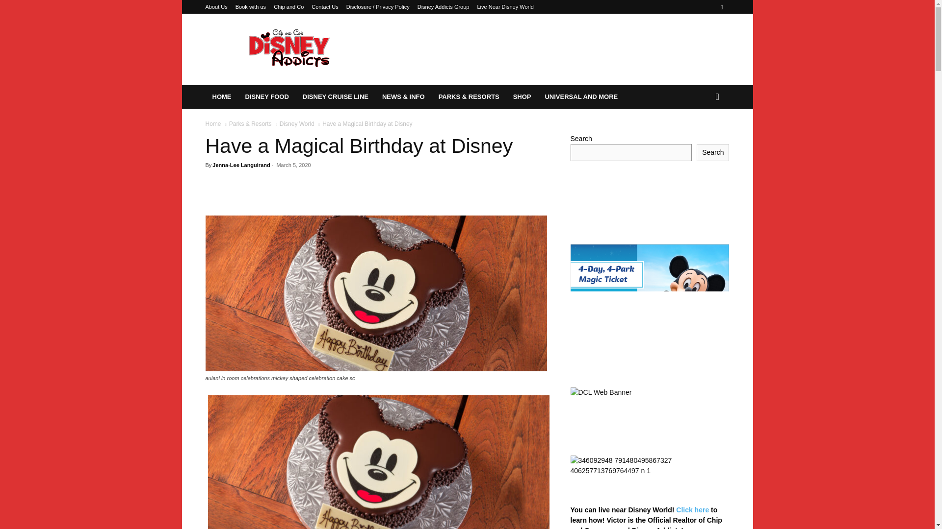  Describe the element at coordinates (702, 136) in the screenshot. I see `Search` at that location.